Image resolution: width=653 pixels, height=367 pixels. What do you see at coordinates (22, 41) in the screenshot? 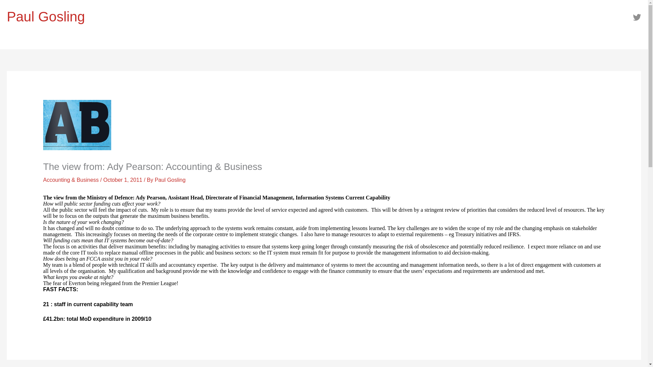
I see `HOME` at bounding box center [22, 41].